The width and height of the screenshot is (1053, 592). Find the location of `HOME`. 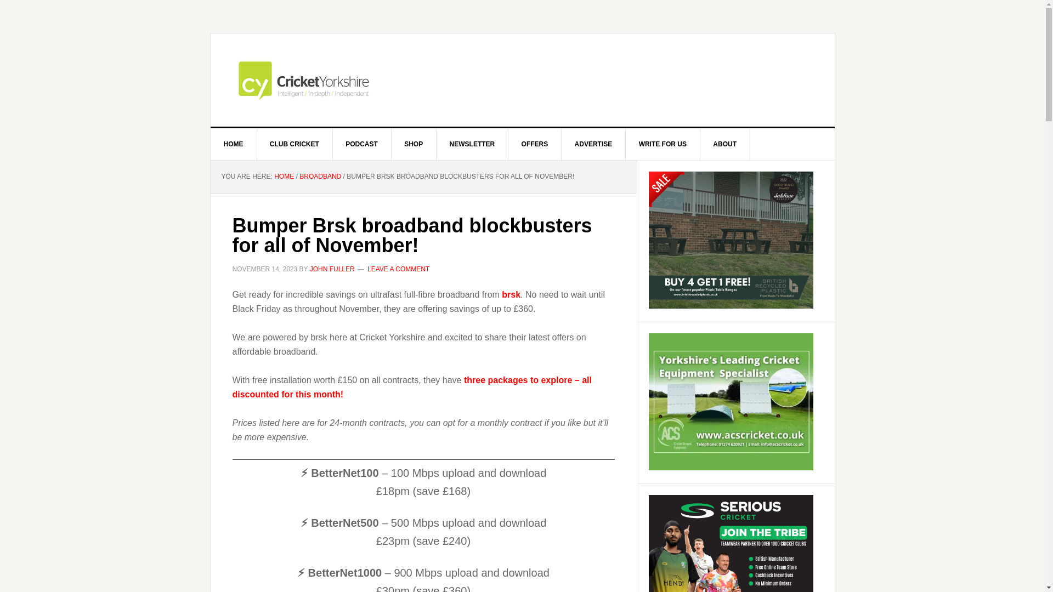

HOME is located at coordinates (234, 144).